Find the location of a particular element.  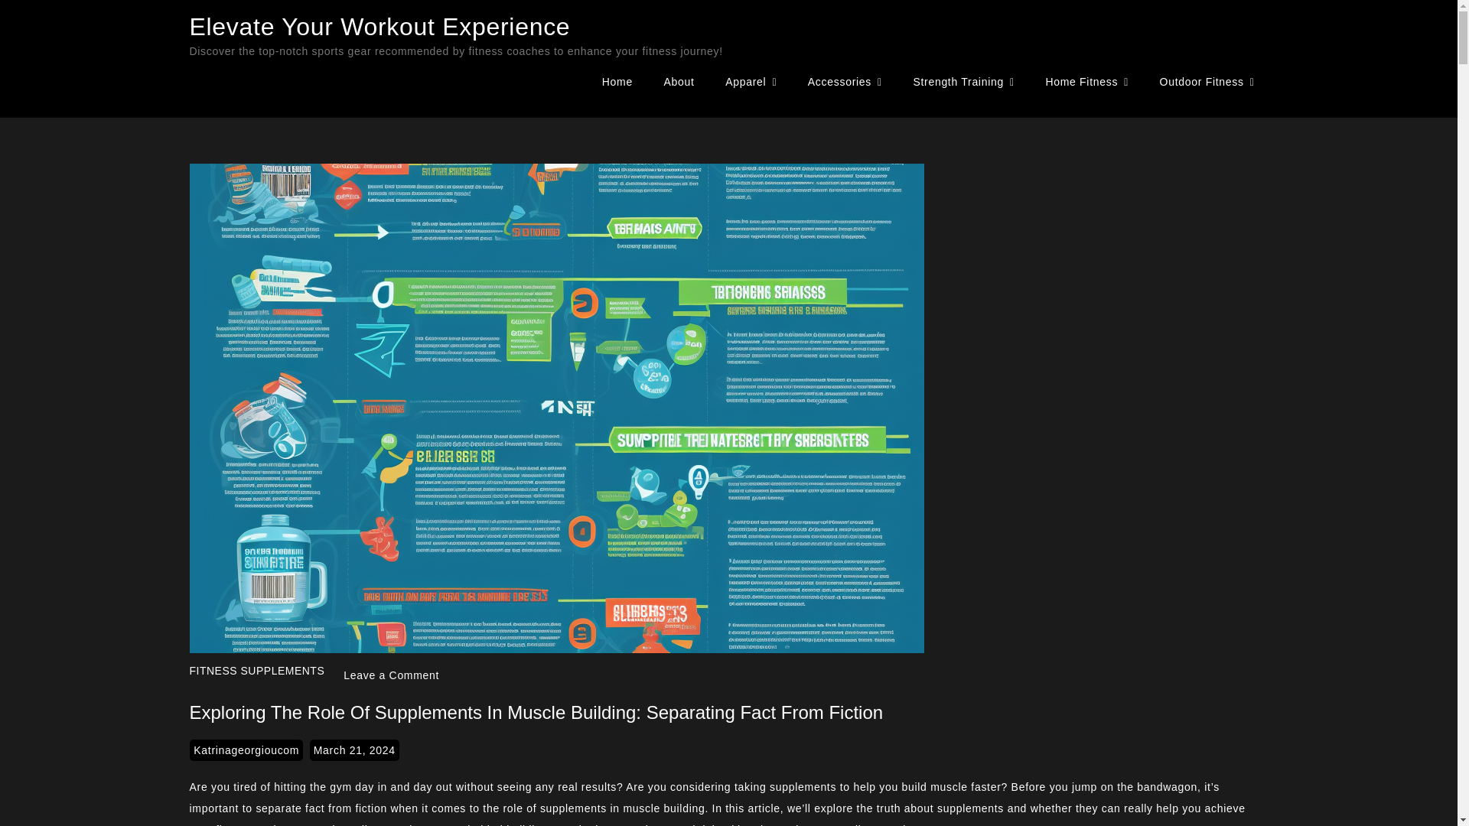

Elevate Your Workout Experience is located at coordinates (379, 26).